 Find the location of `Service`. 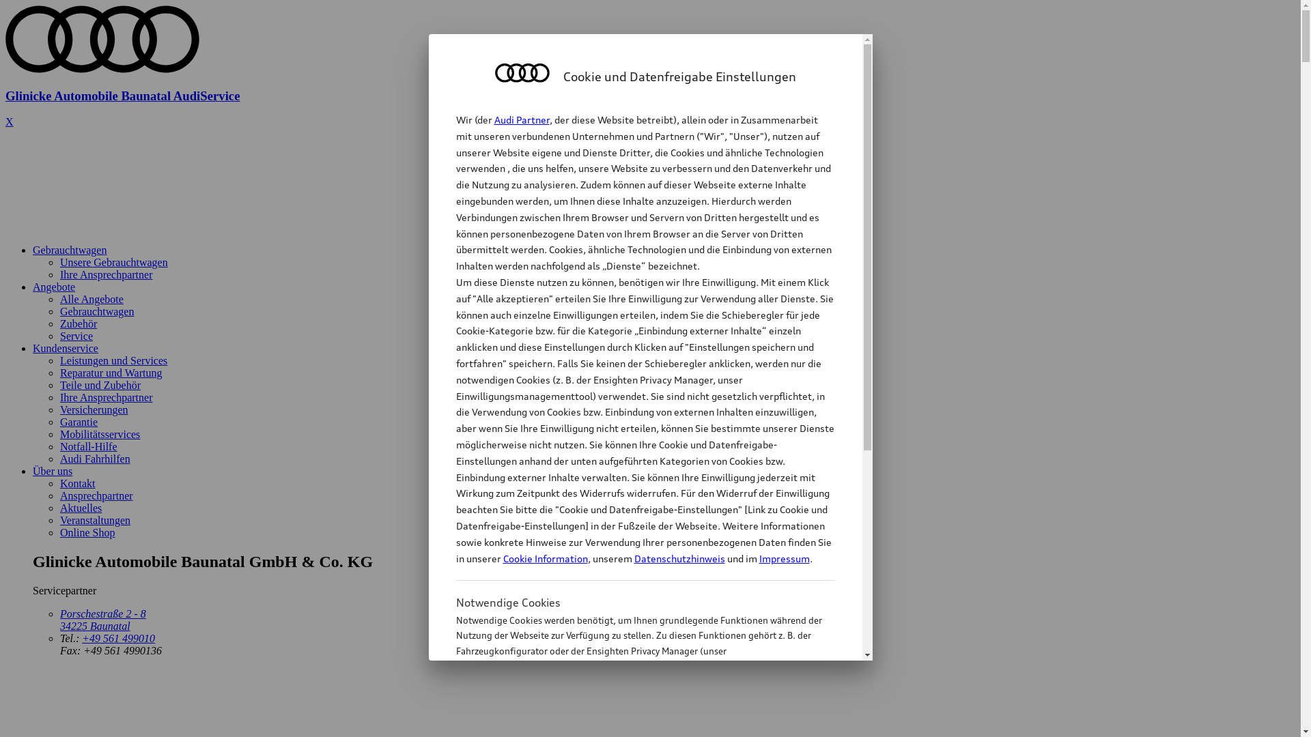

Service is located at coordinates (76, 336).